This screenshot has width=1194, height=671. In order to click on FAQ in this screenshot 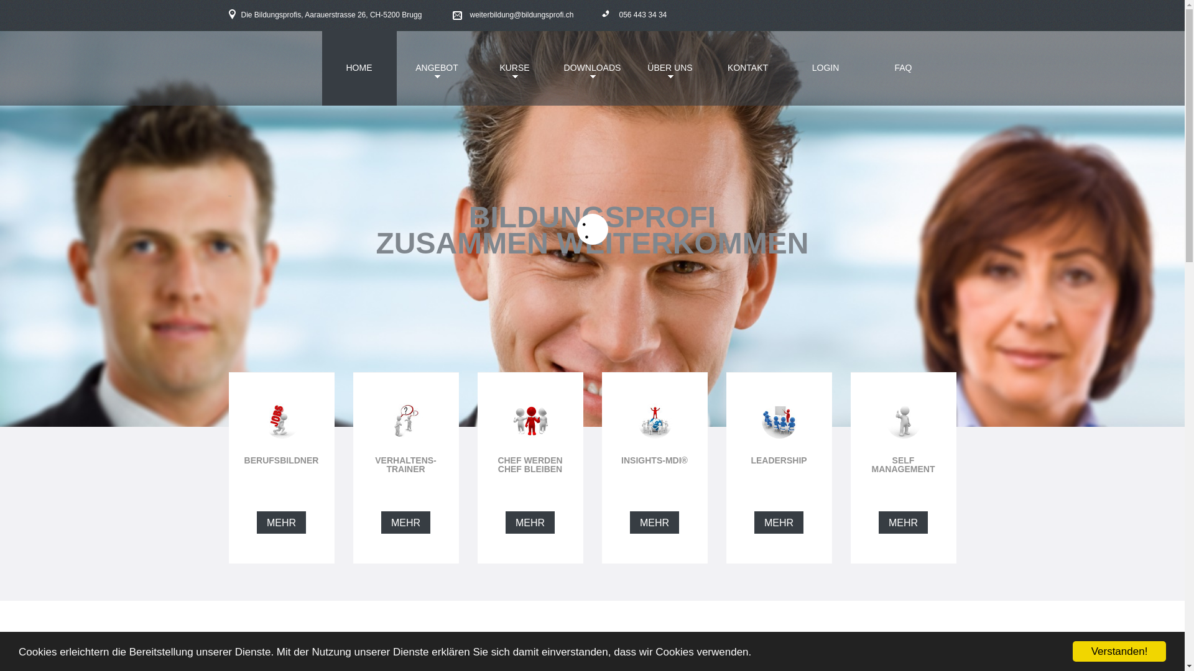, I will do `click(903, 68)`.